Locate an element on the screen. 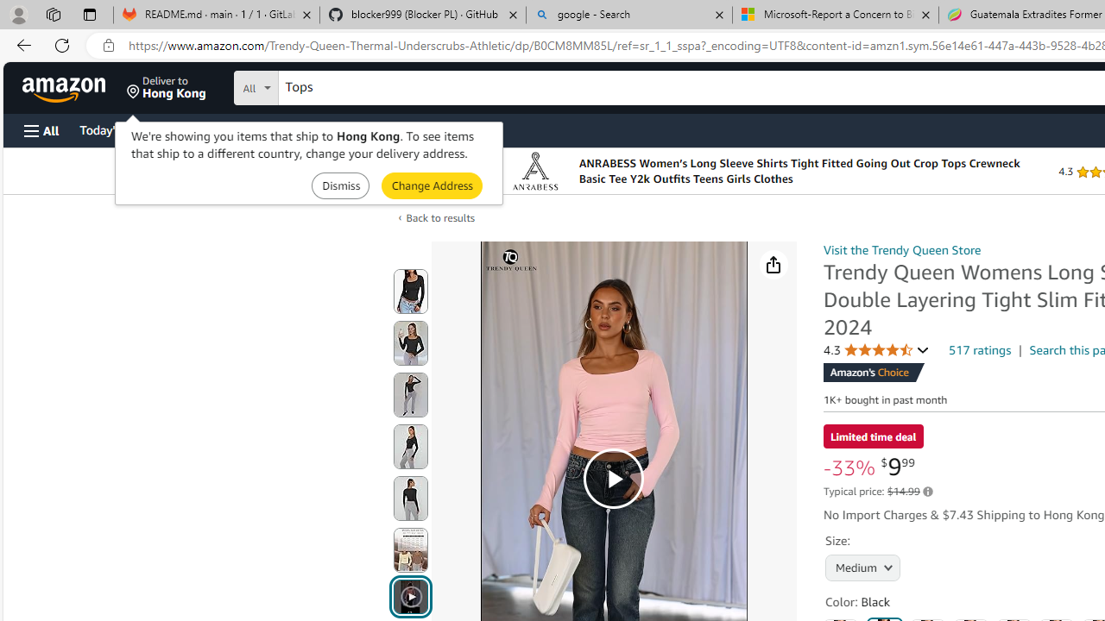 This screenshot has width=1105, height=621. Gift Cards is located at coordinates (382, 129).